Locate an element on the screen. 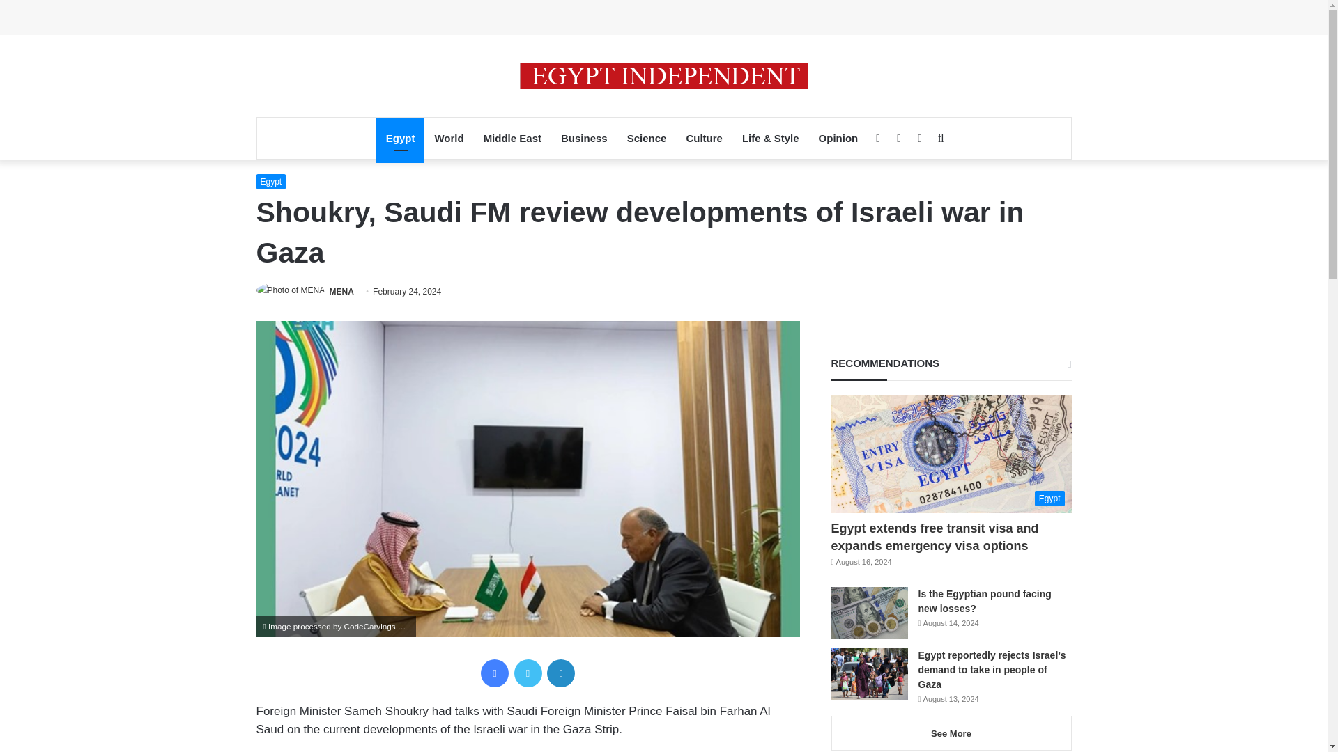 The height and width of the screenshot is (752, 1338). Egypt Independent is located at coordinates (663, 75).